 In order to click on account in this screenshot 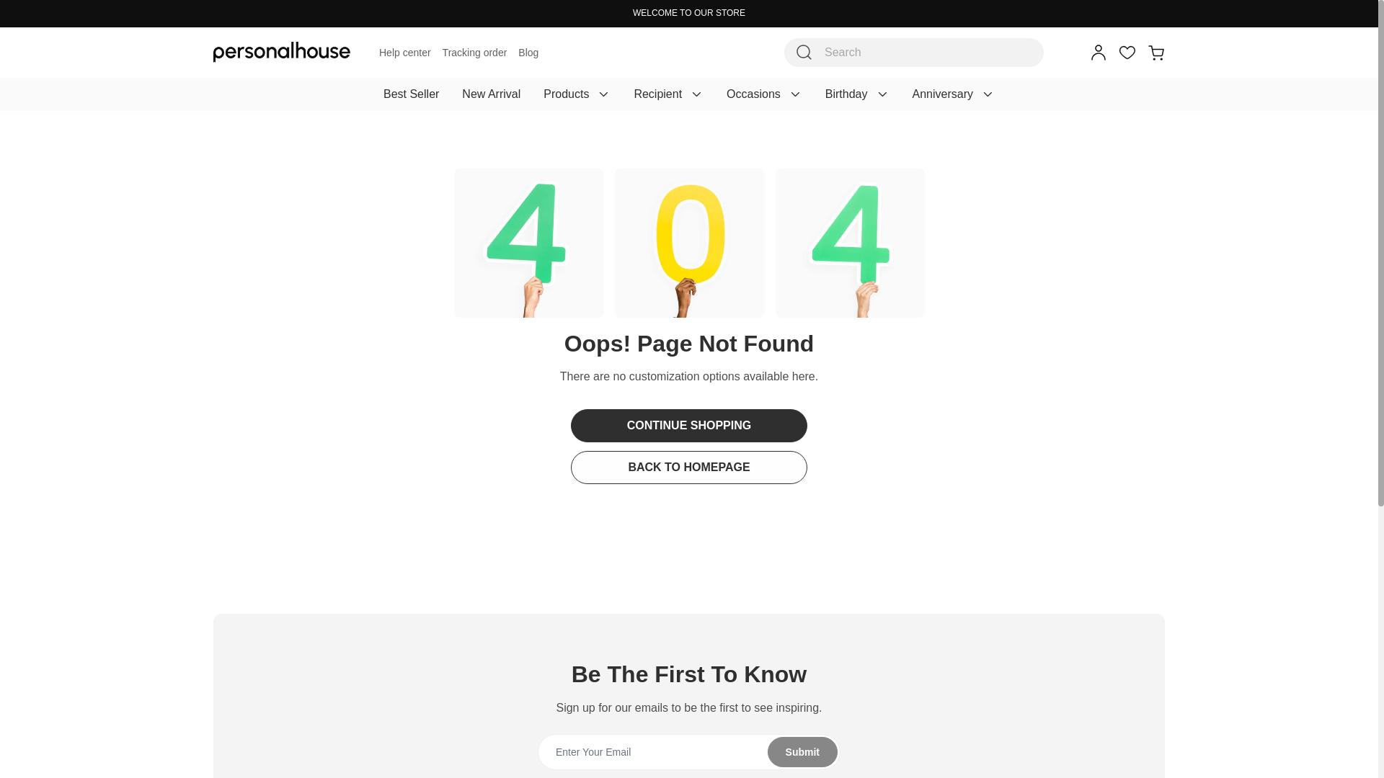, I will do `click(1099, 52)`.